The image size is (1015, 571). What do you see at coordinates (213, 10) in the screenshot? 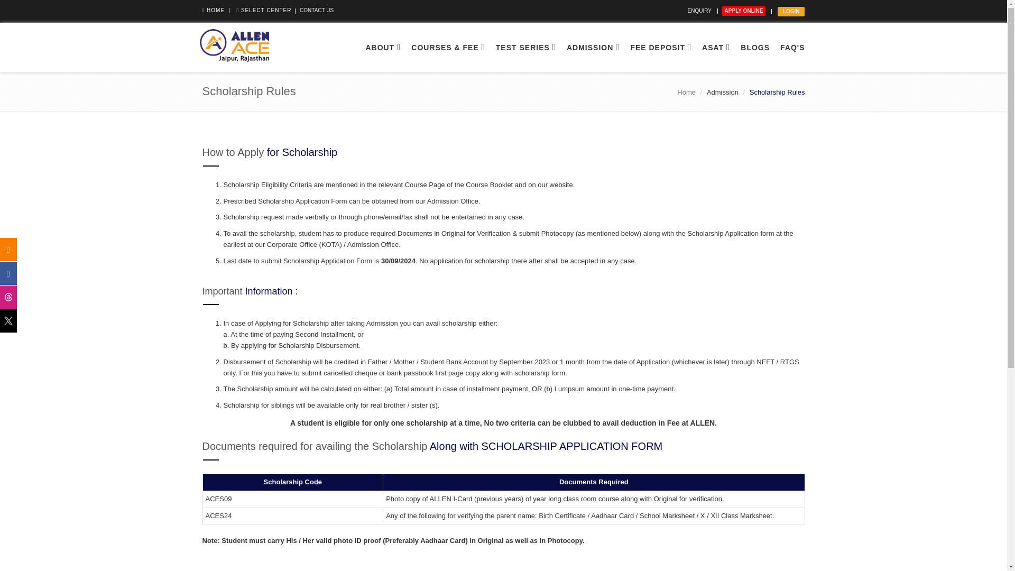
I see `HOME` at bounding box center [213, 10].